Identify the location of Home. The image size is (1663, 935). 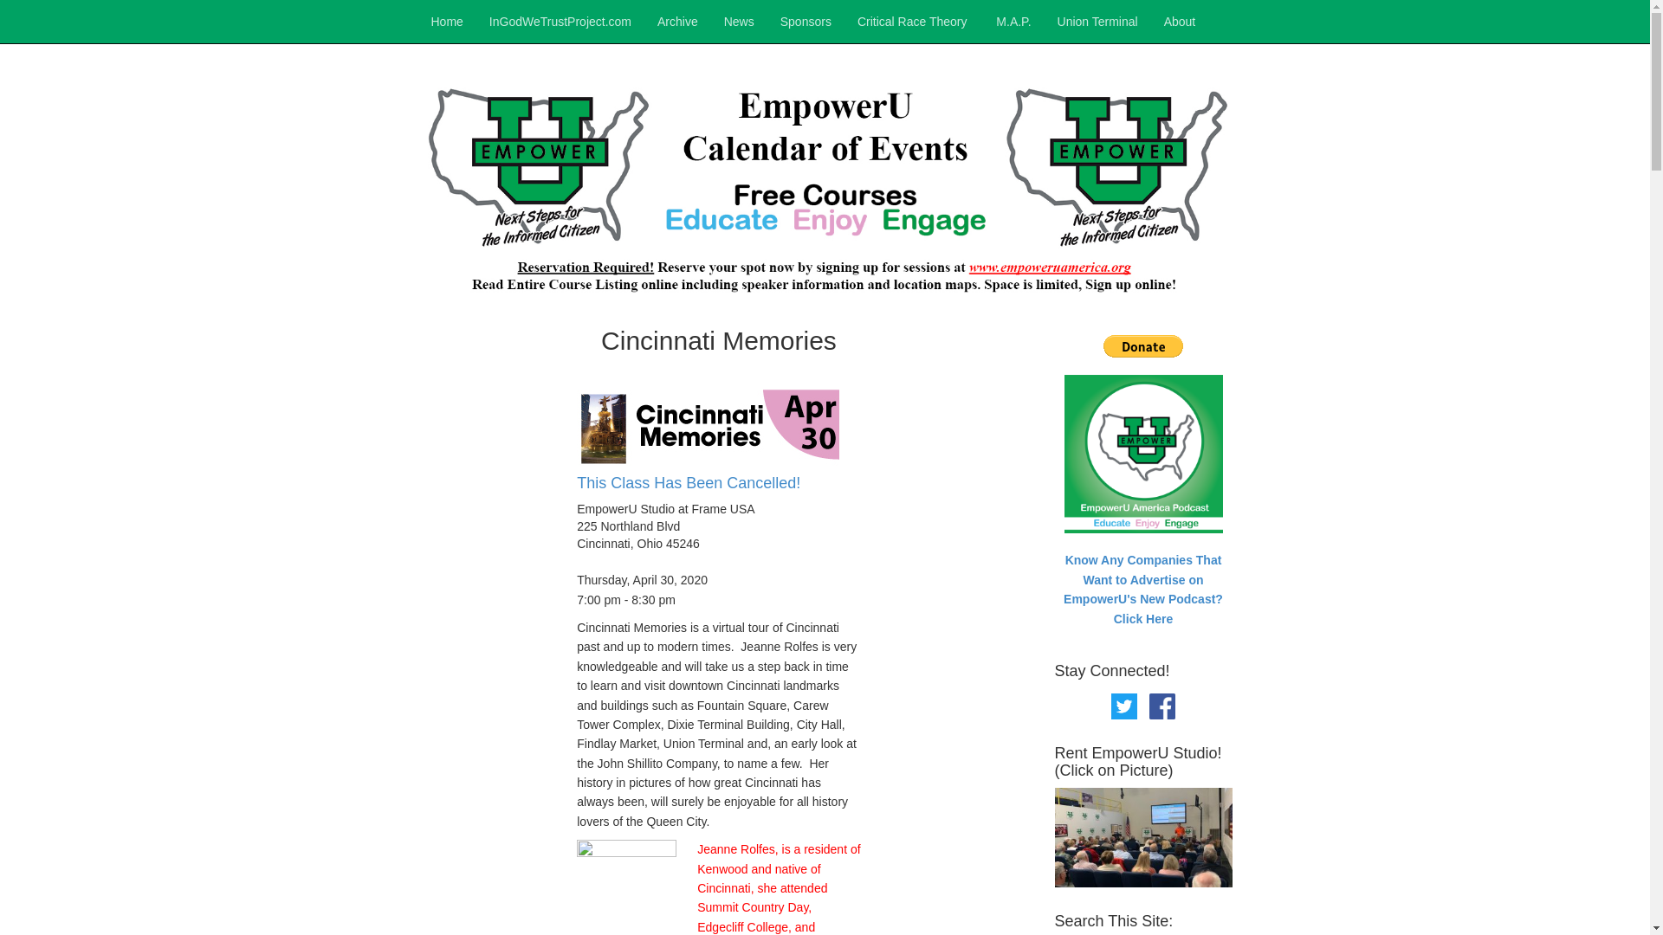
(446, 21).